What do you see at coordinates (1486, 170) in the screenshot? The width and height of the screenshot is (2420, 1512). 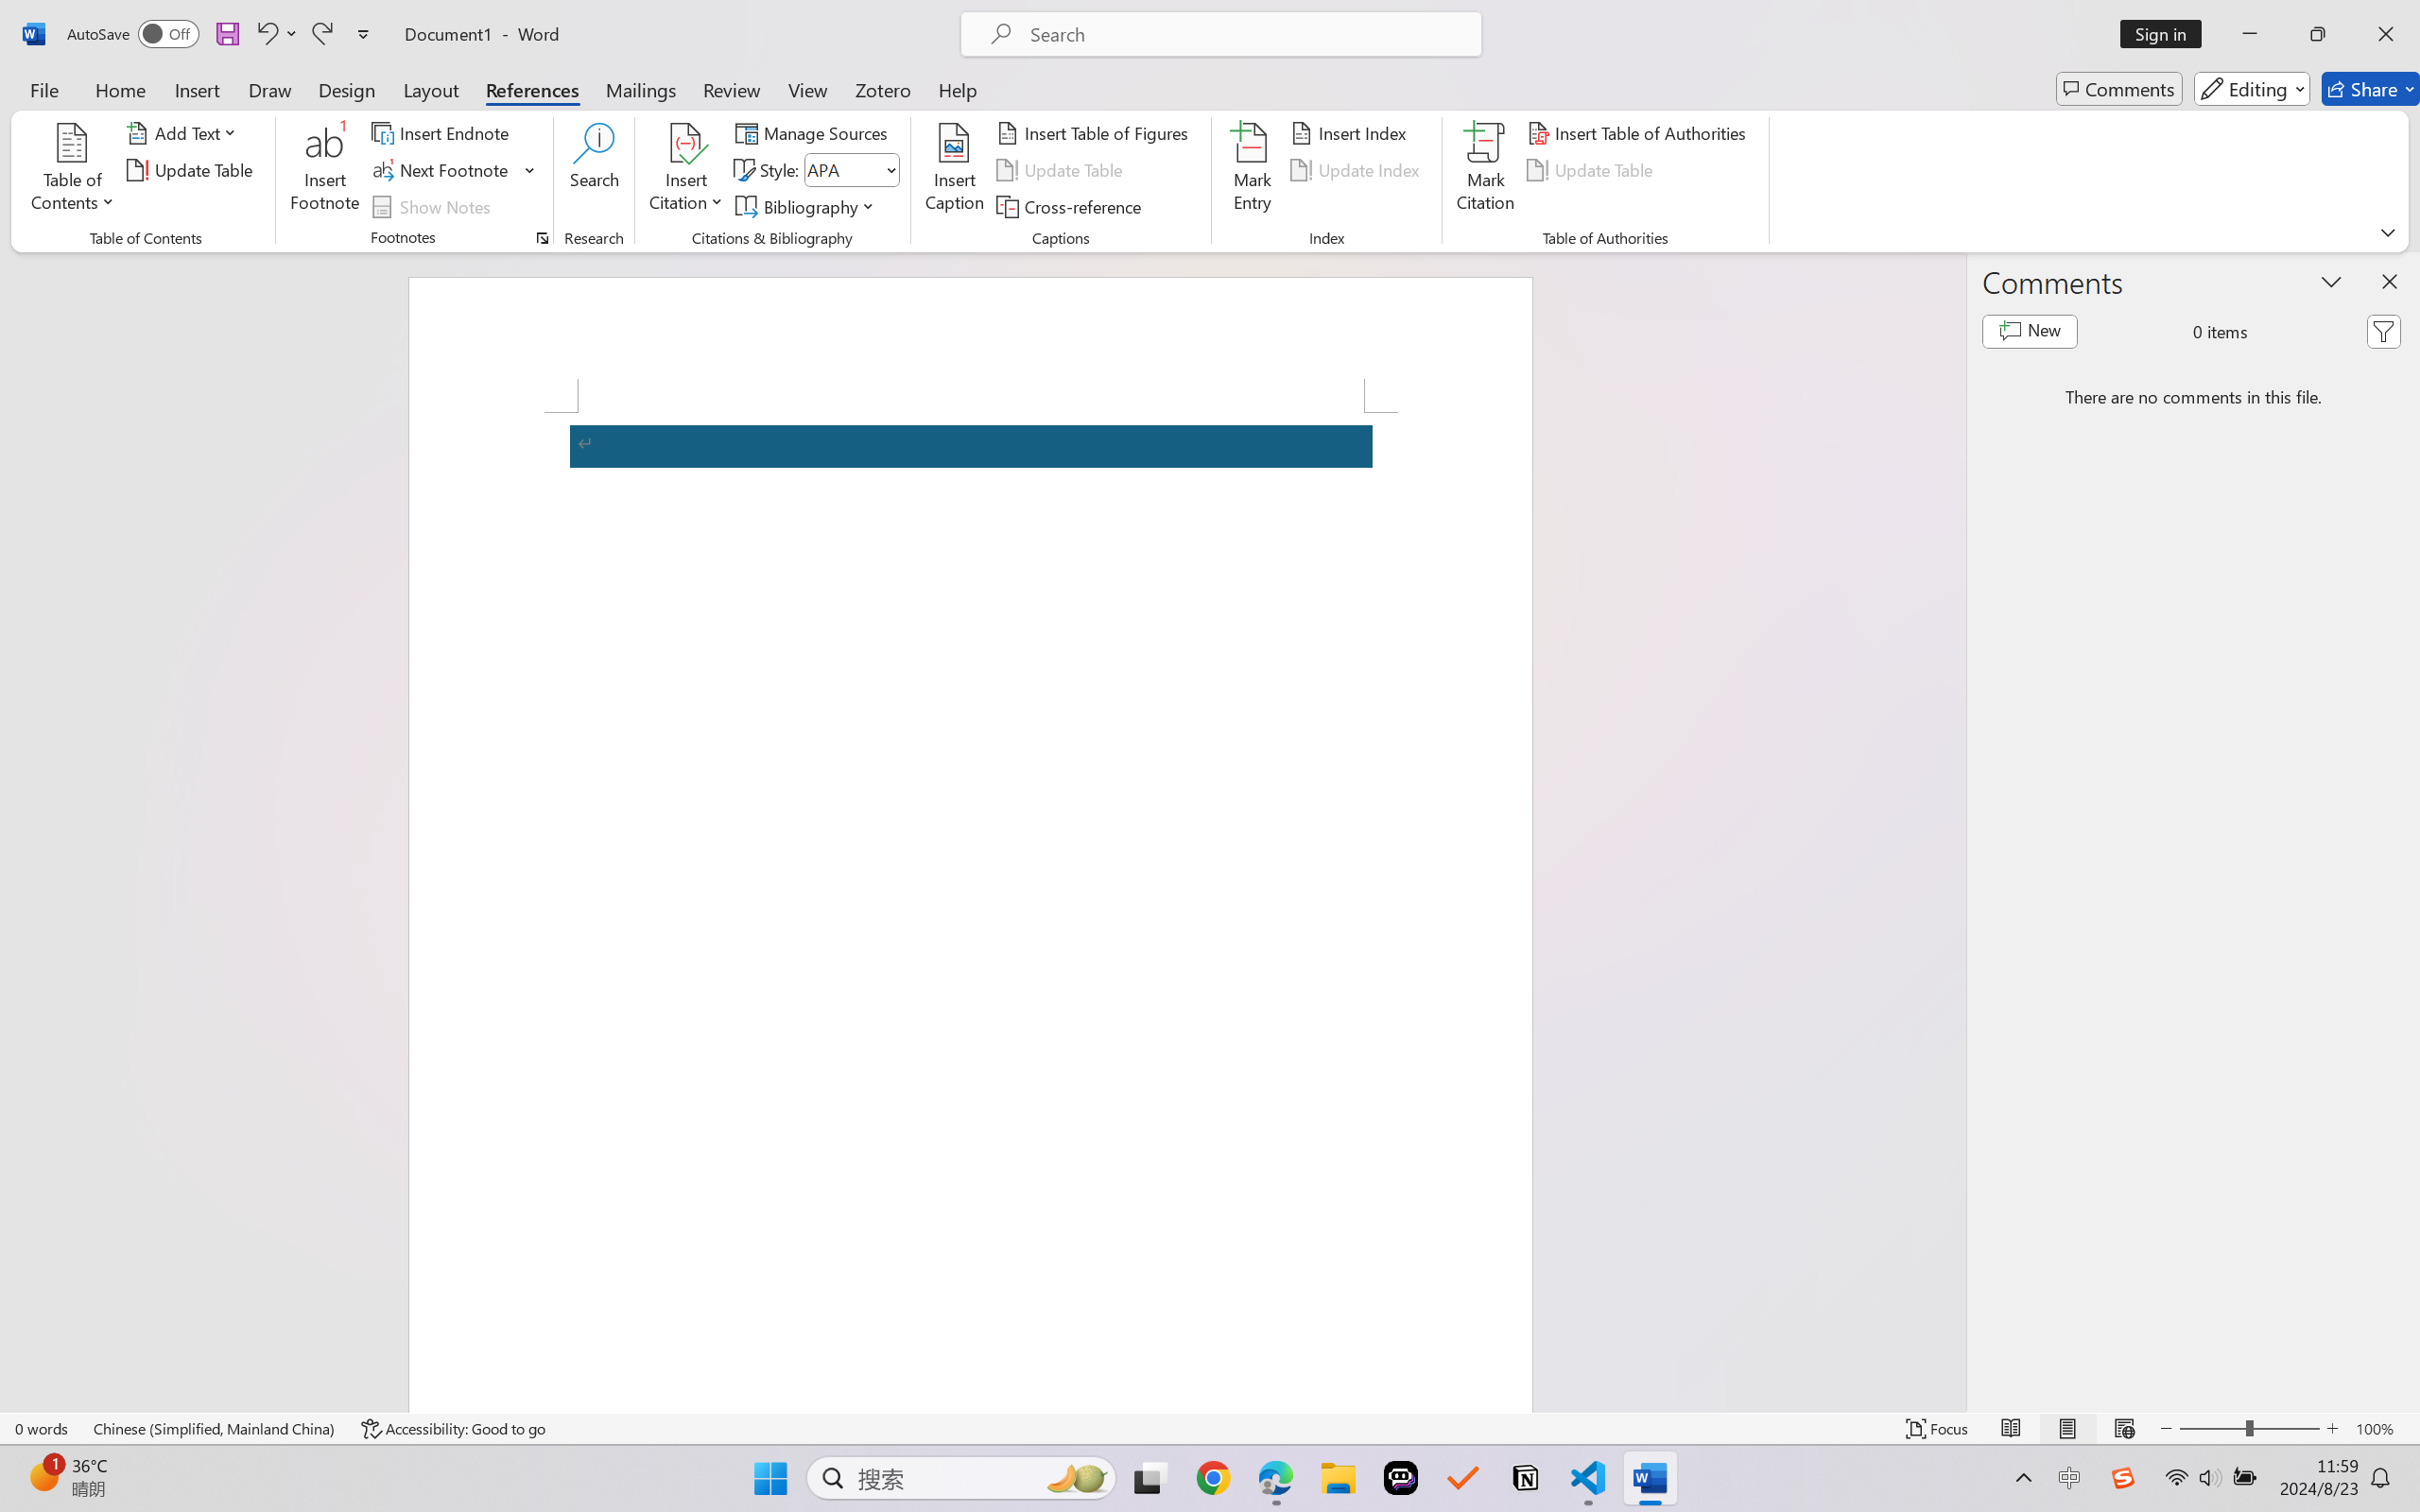 I see `Mark Citation...` at bounding box center [1486, 170].